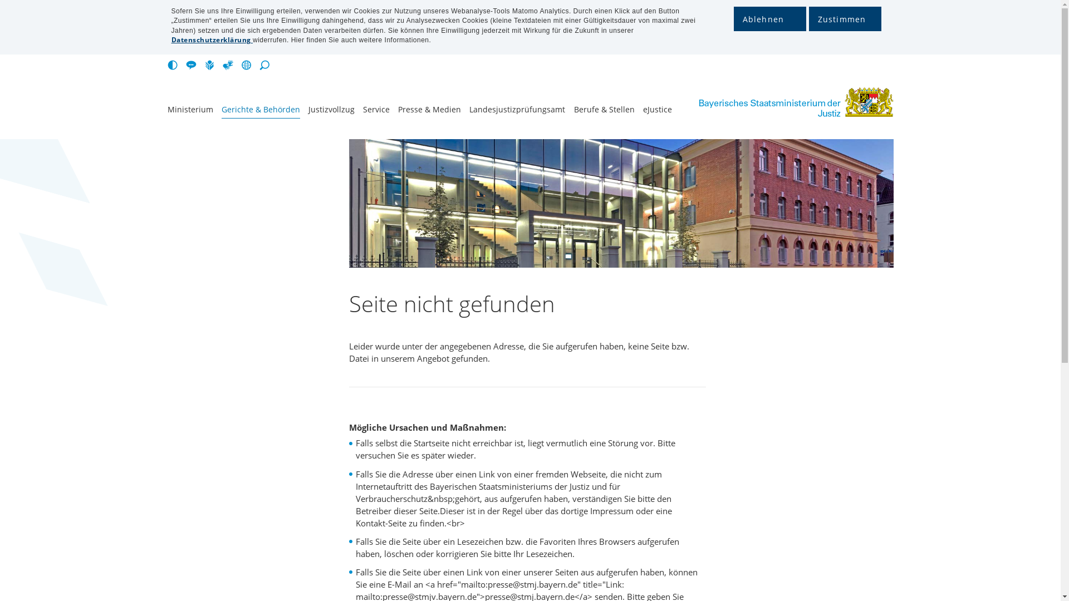 This screenshot has width=1069, height=601. What do you see at coordinates (212, 65) in the screenshot?
I see `Leichte Sprache` at bounding box center [212, 65].